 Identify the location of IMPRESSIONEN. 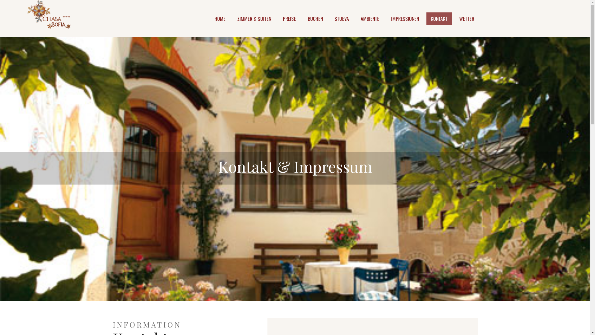
(405, 19).